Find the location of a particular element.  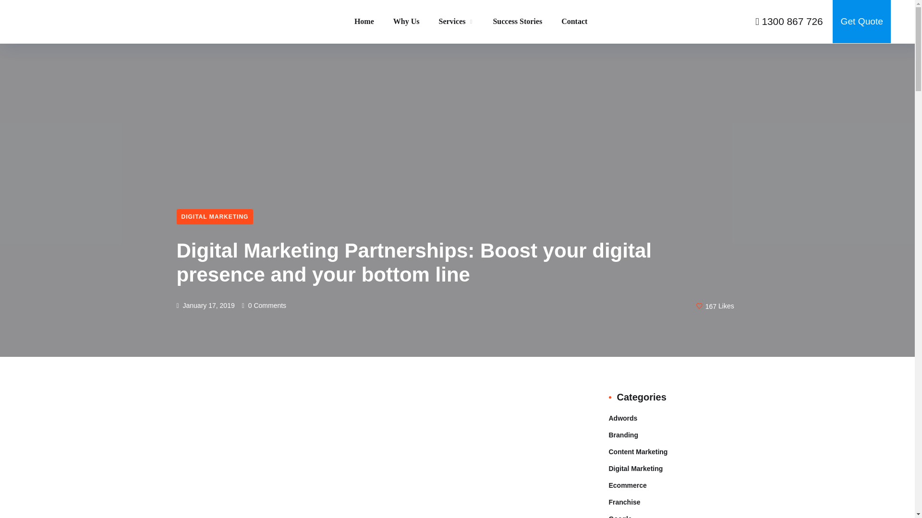

Why Us is located at coordinates (406, 32).